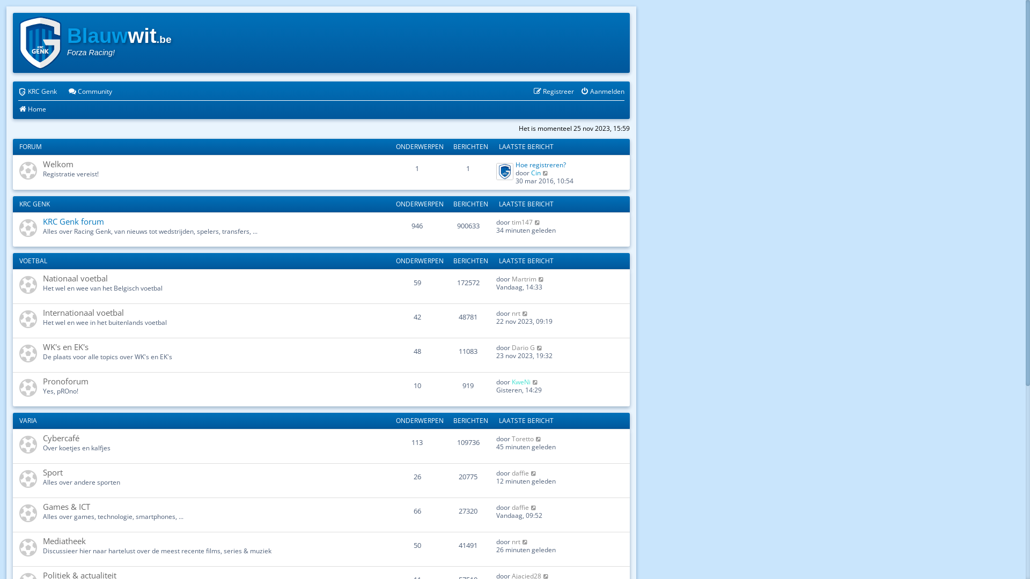  I want to click on KRC Genk, so click(38, 92).